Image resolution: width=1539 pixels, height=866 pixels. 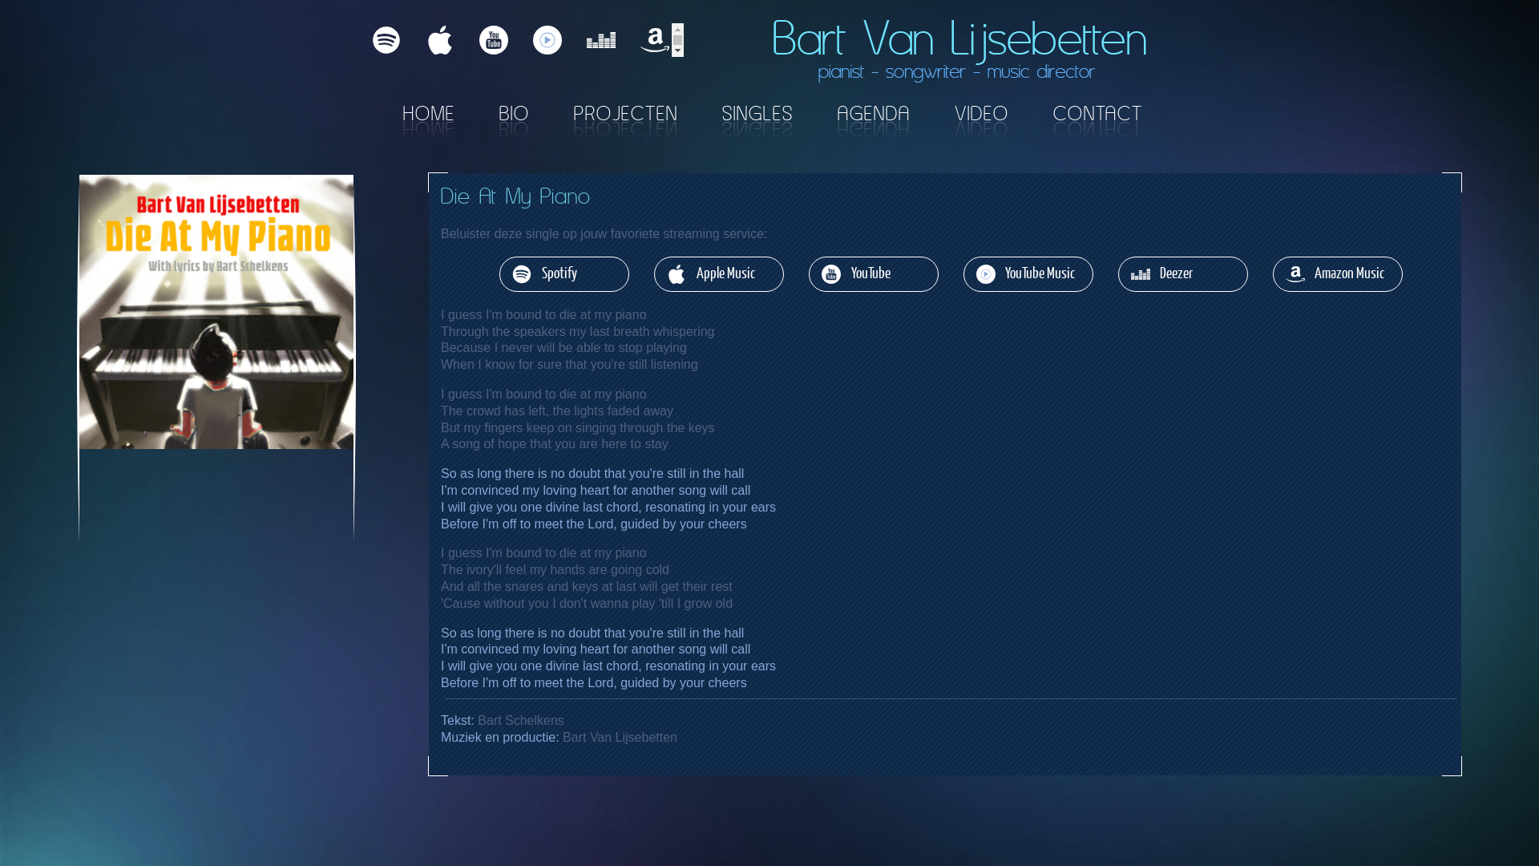 What do you see at coordinates (440, 40) in the screenshot?
I see `Apple Music` at bounding box center [440, 40].